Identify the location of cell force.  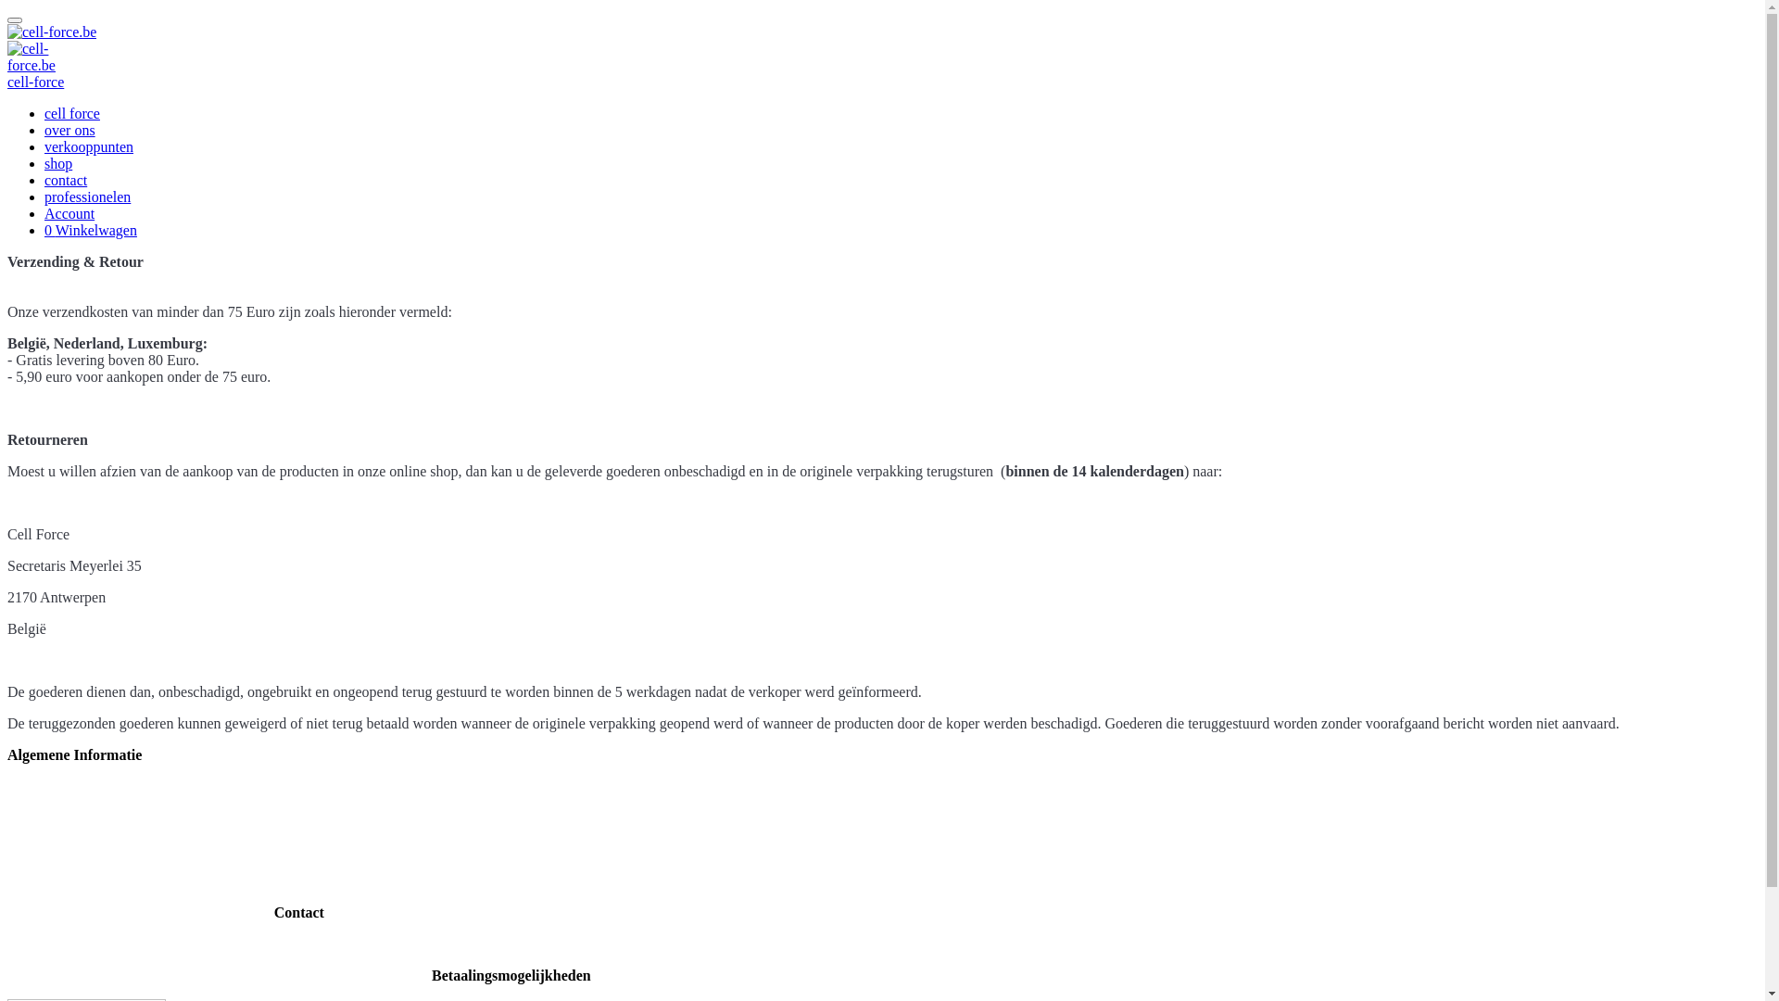
(72, 113).